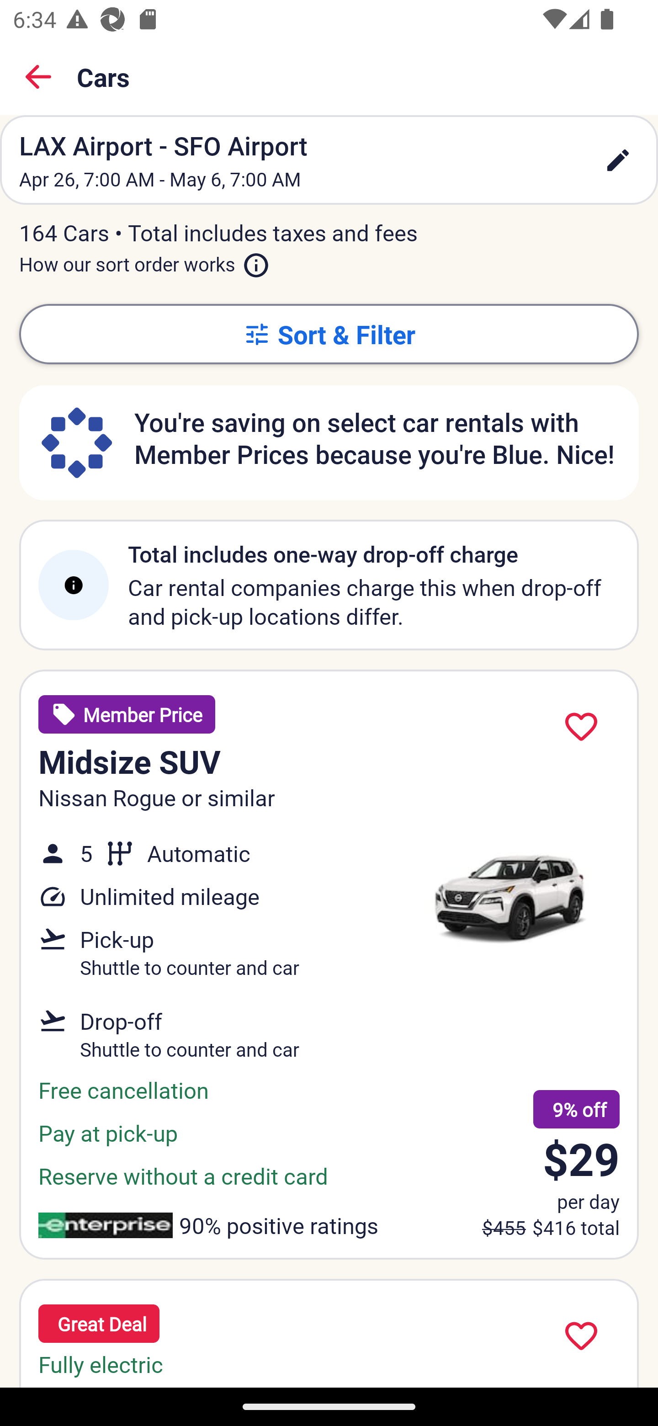 This screenshot has height=1426, width=658. What do you see at coordinates (329, 334) in the screenshot?
I see `Sort & Filter` at bounding box center [329, 334].